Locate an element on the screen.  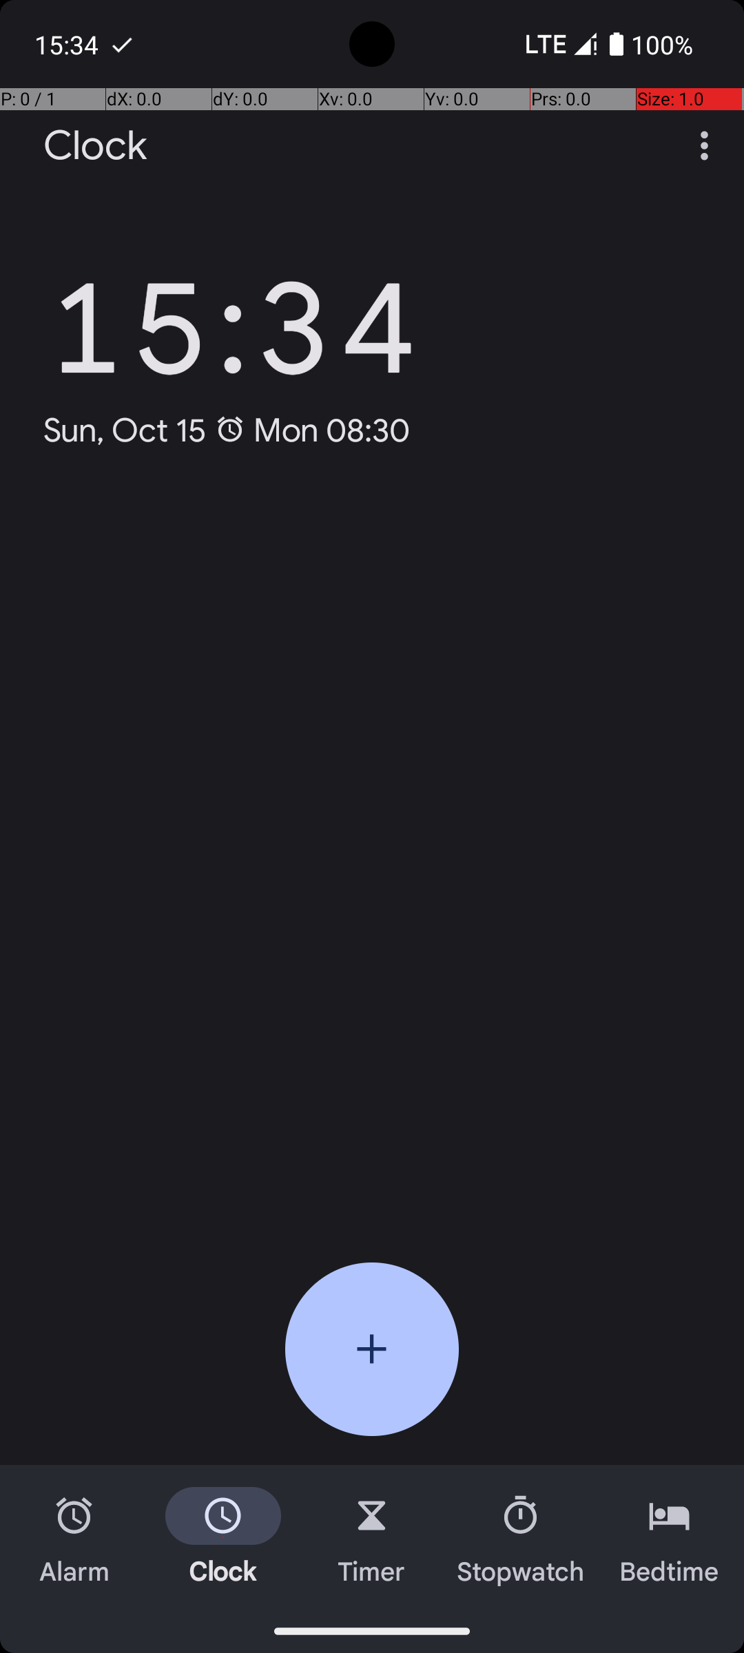
Sun, Oct 15 A Mon 08:30 is located at coordinates (227, 430).